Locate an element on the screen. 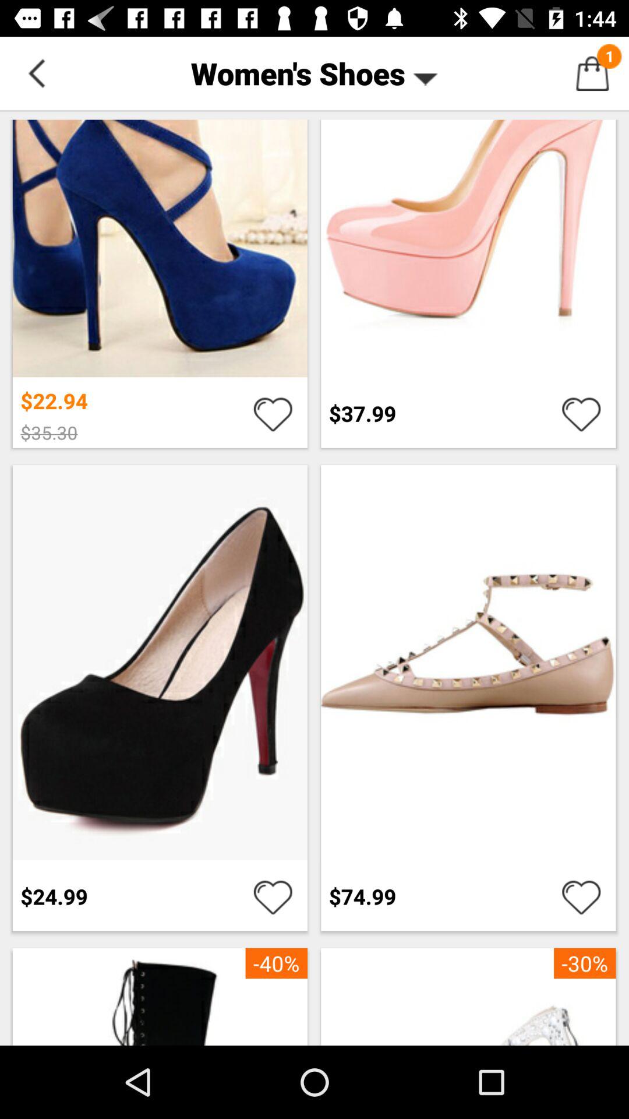 The height and width of the screenshot is (1119, 629). shows favourite icon is located at coordinates (581, 413).